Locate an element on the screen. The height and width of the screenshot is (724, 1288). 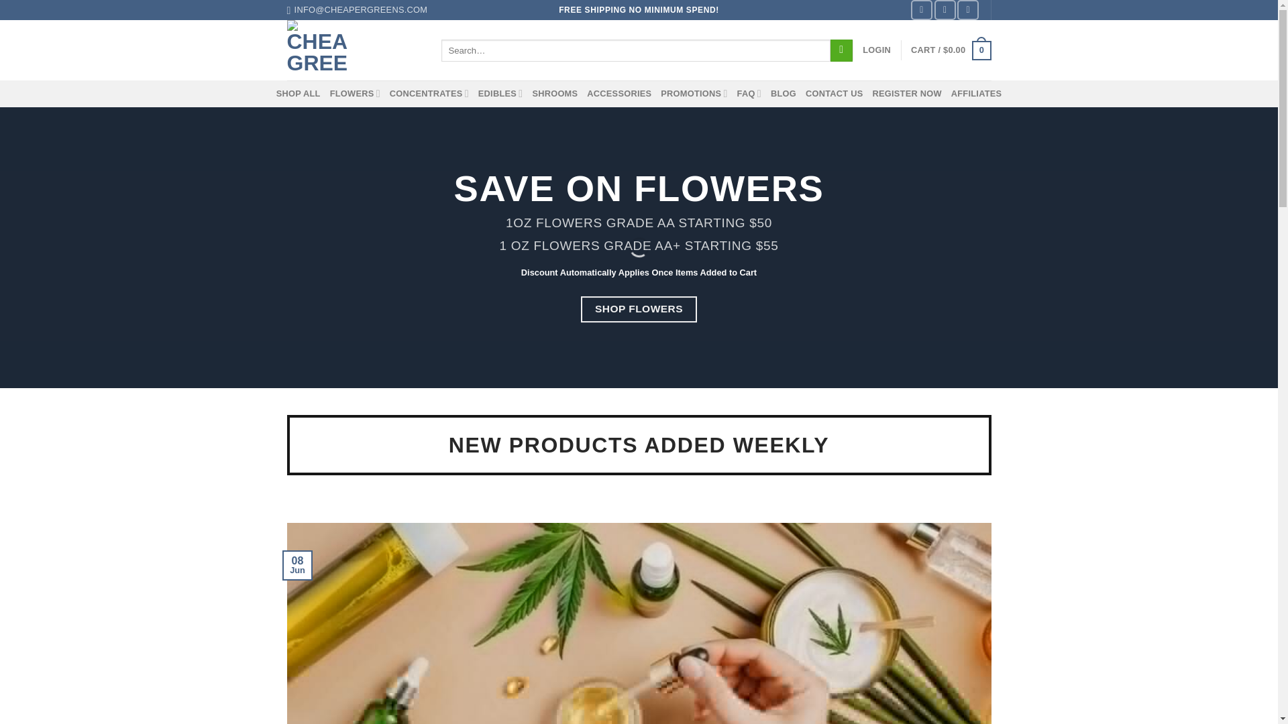
SHOP ALL is located at coordinates (299, 94).